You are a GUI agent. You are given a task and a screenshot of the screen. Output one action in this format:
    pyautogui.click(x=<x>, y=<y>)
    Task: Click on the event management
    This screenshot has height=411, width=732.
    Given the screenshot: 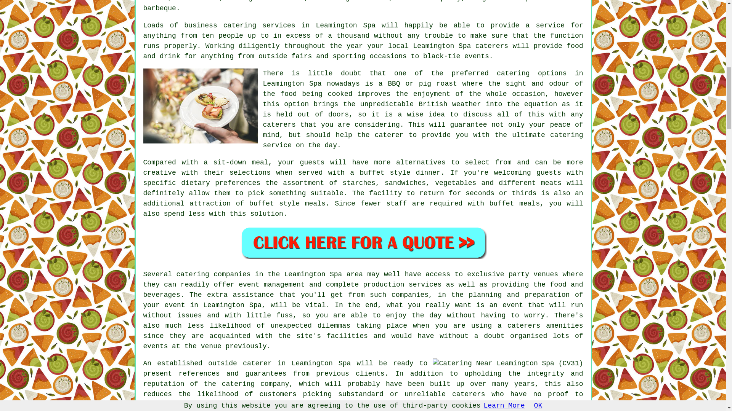 What is the action you would take?
    pyautogui.click(x=271, y=285)
    